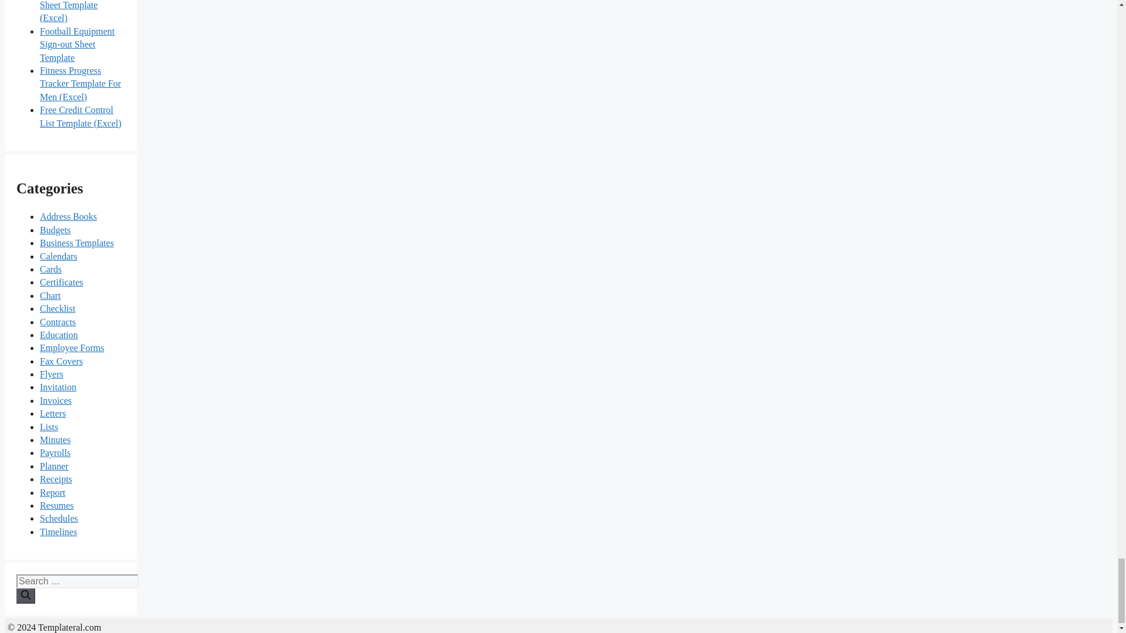  I want to click on Cards, so click(50, 269).